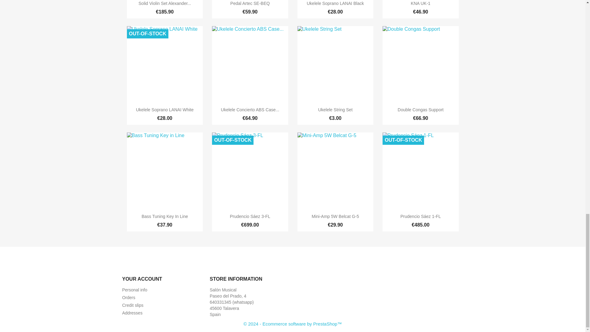  Describe the element at coordinates (129, 298) in the screenshot. I see `Orders` at that location.